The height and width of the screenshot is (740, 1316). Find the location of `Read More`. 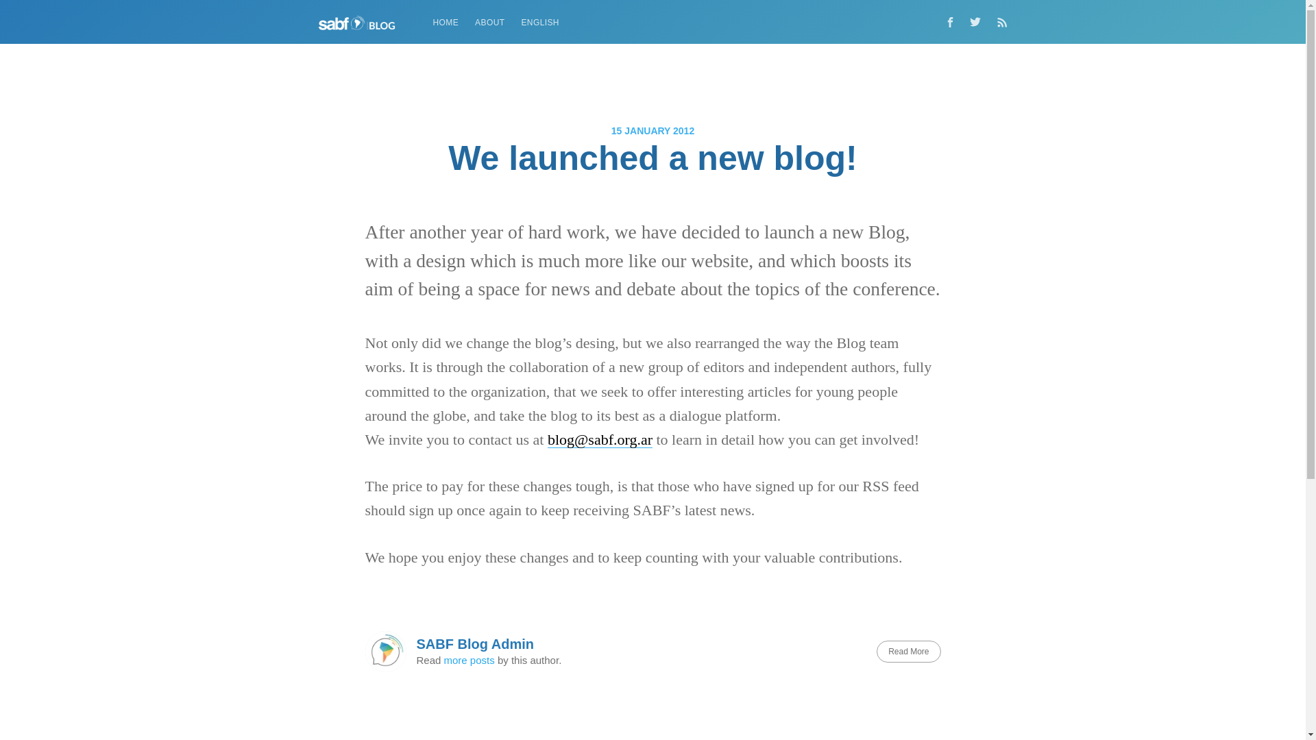

Read More is located at coordinates (908, 651).